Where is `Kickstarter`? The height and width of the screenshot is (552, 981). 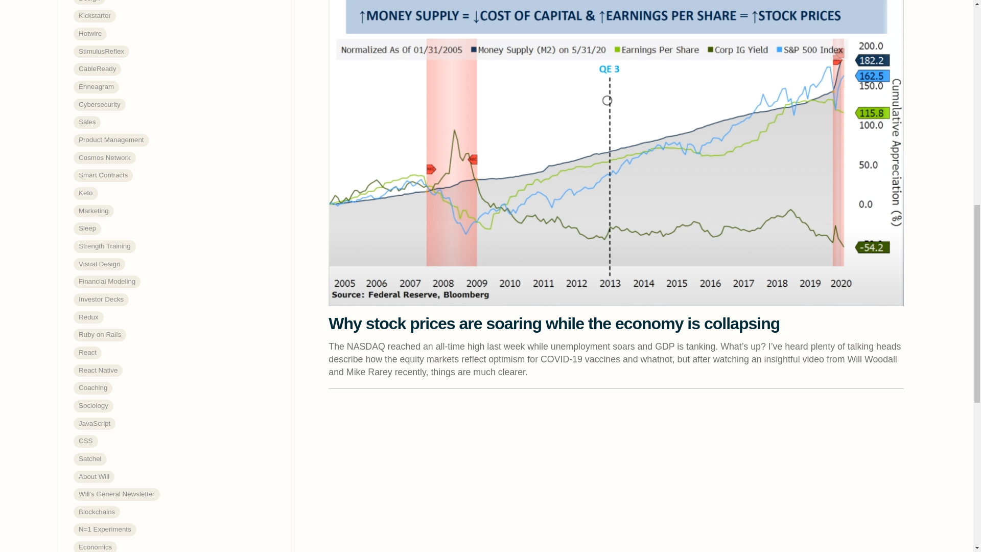 Kickstarter is located at coordinates (95, 16).